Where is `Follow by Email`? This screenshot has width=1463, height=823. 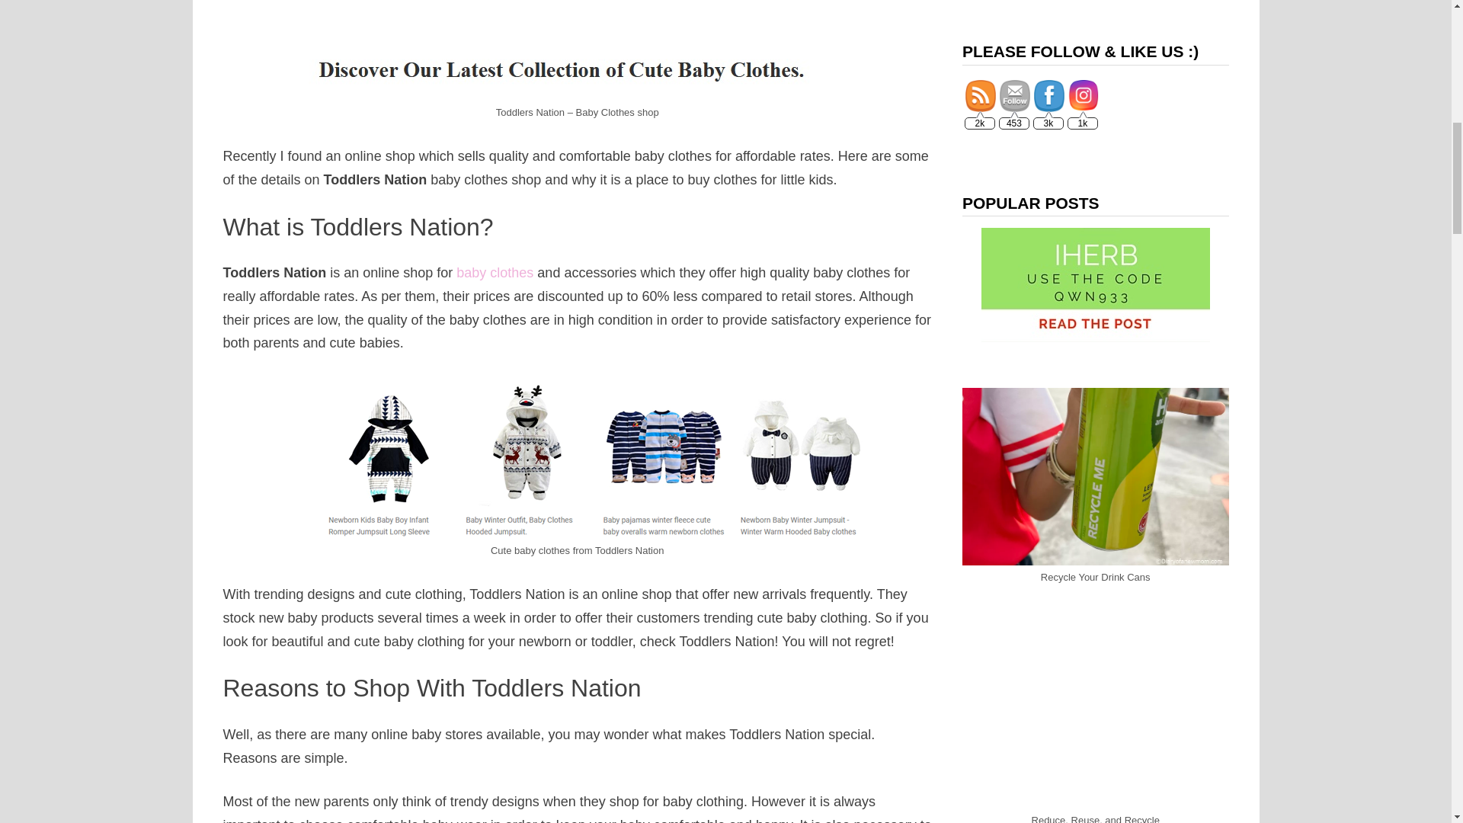
Follow by Email is located at coordinates (1014, 96).